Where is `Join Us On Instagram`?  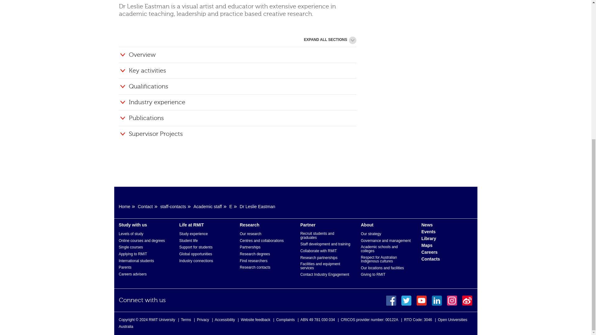 Join Us On Instagram is located at coordinates (452, 301).